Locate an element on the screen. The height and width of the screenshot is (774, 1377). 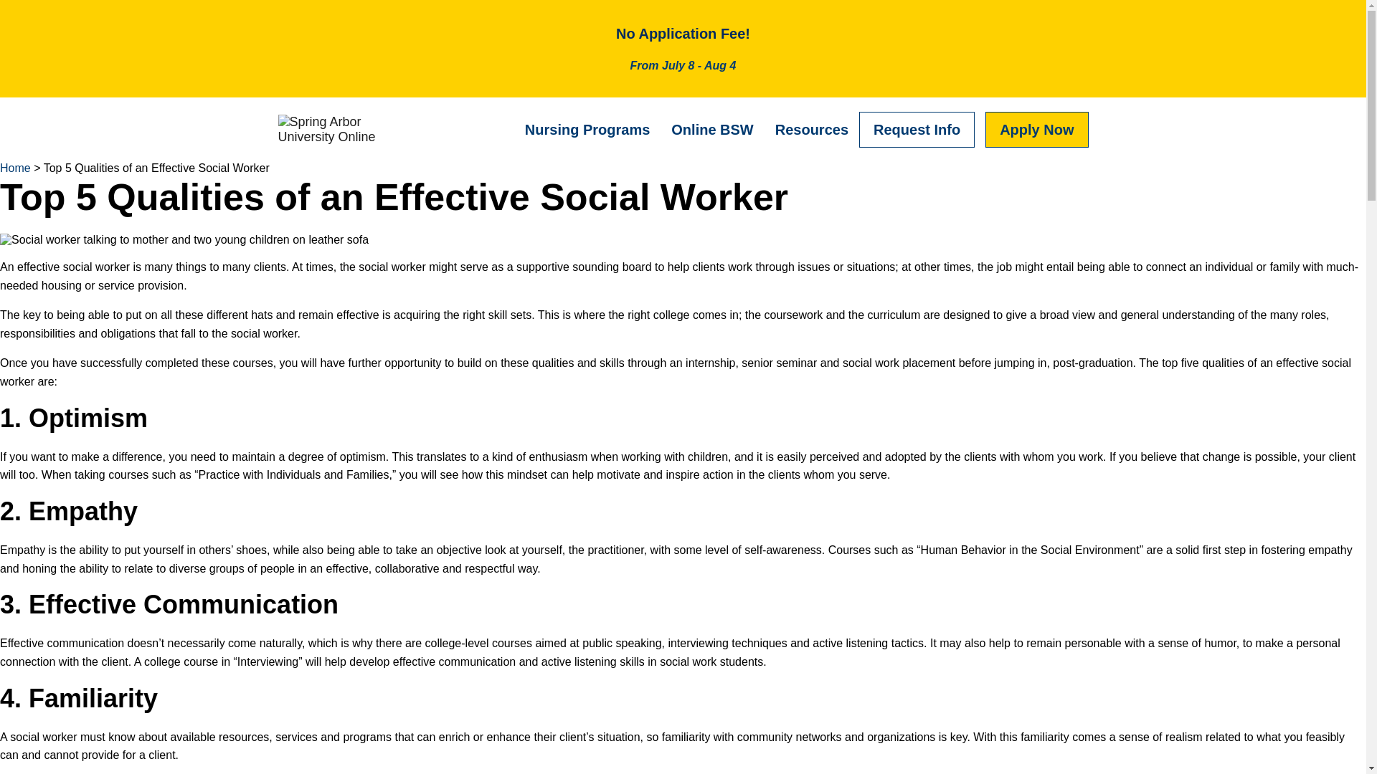
Nursing Programs is located at coordinates (587, 129).